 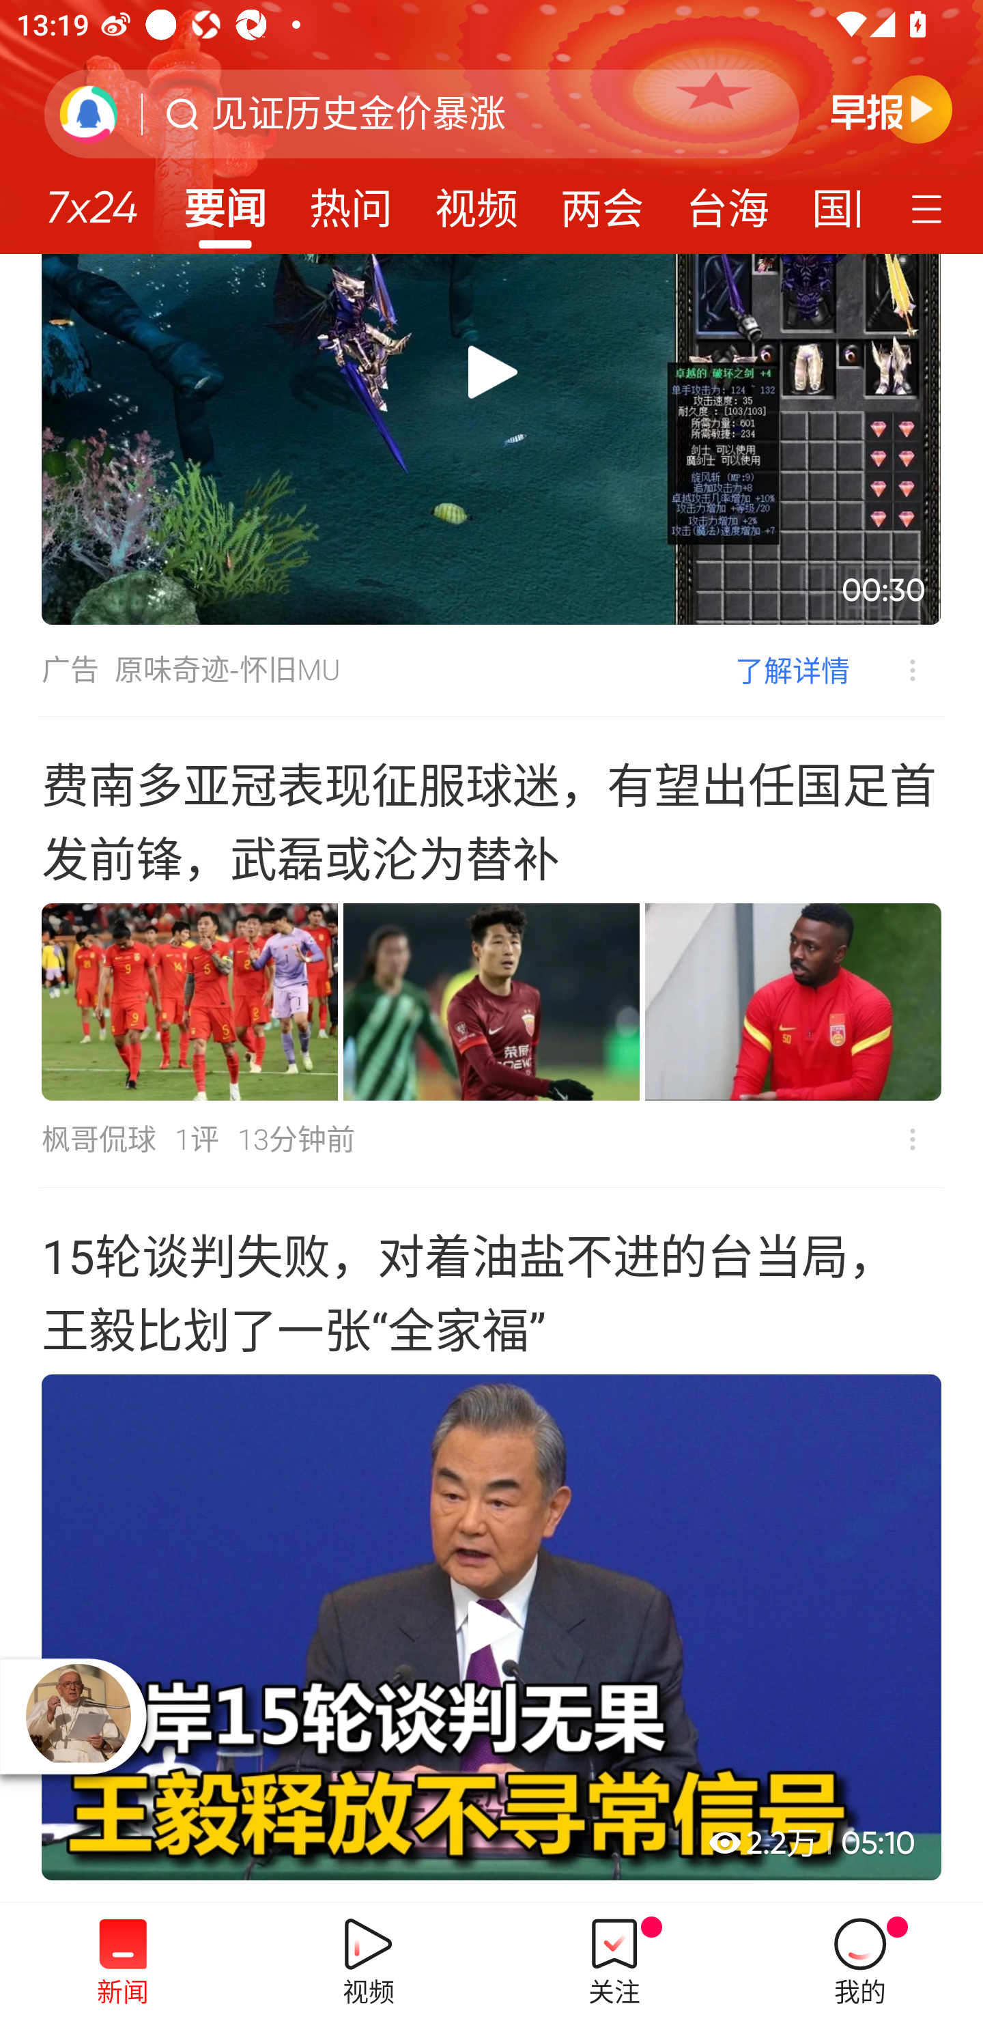 What do you see at coordinates (358, 114) in the screenshot?
I see `见证历史金价暴涨` at bounding box center [358, 114].